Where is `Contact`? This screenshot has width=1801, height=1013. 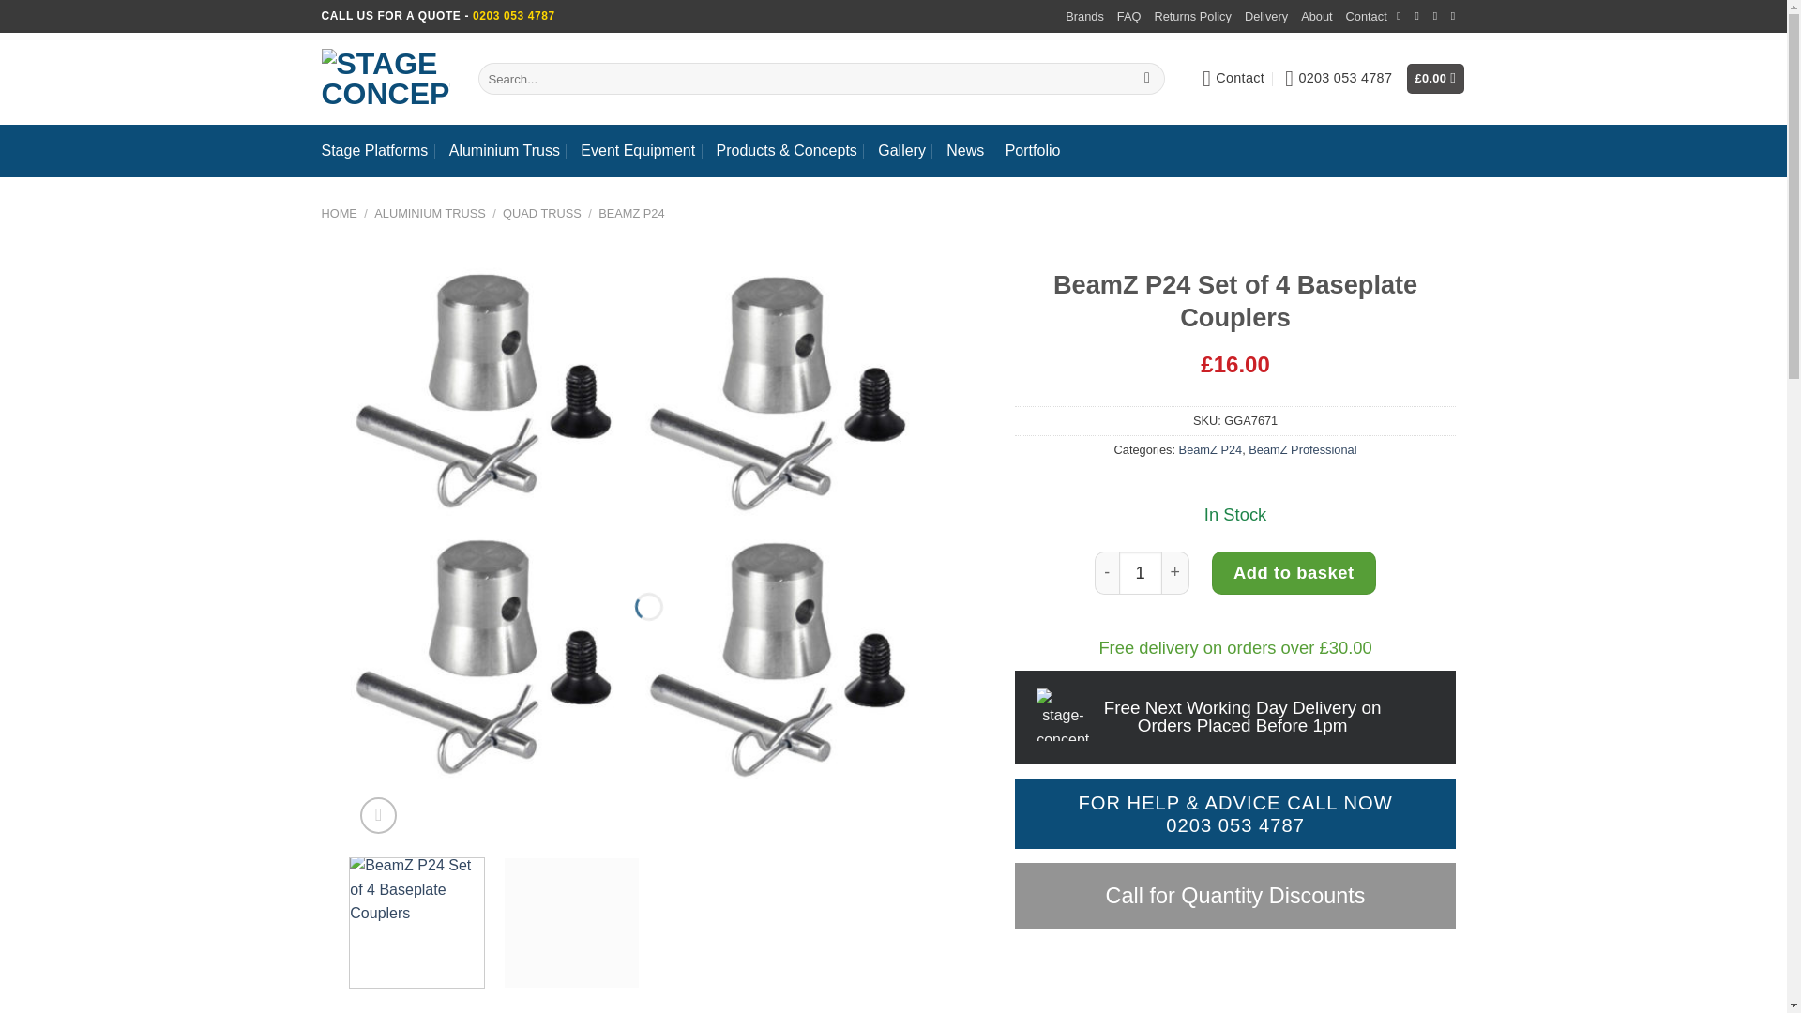 Contact is located at coordinates (1233, 79).